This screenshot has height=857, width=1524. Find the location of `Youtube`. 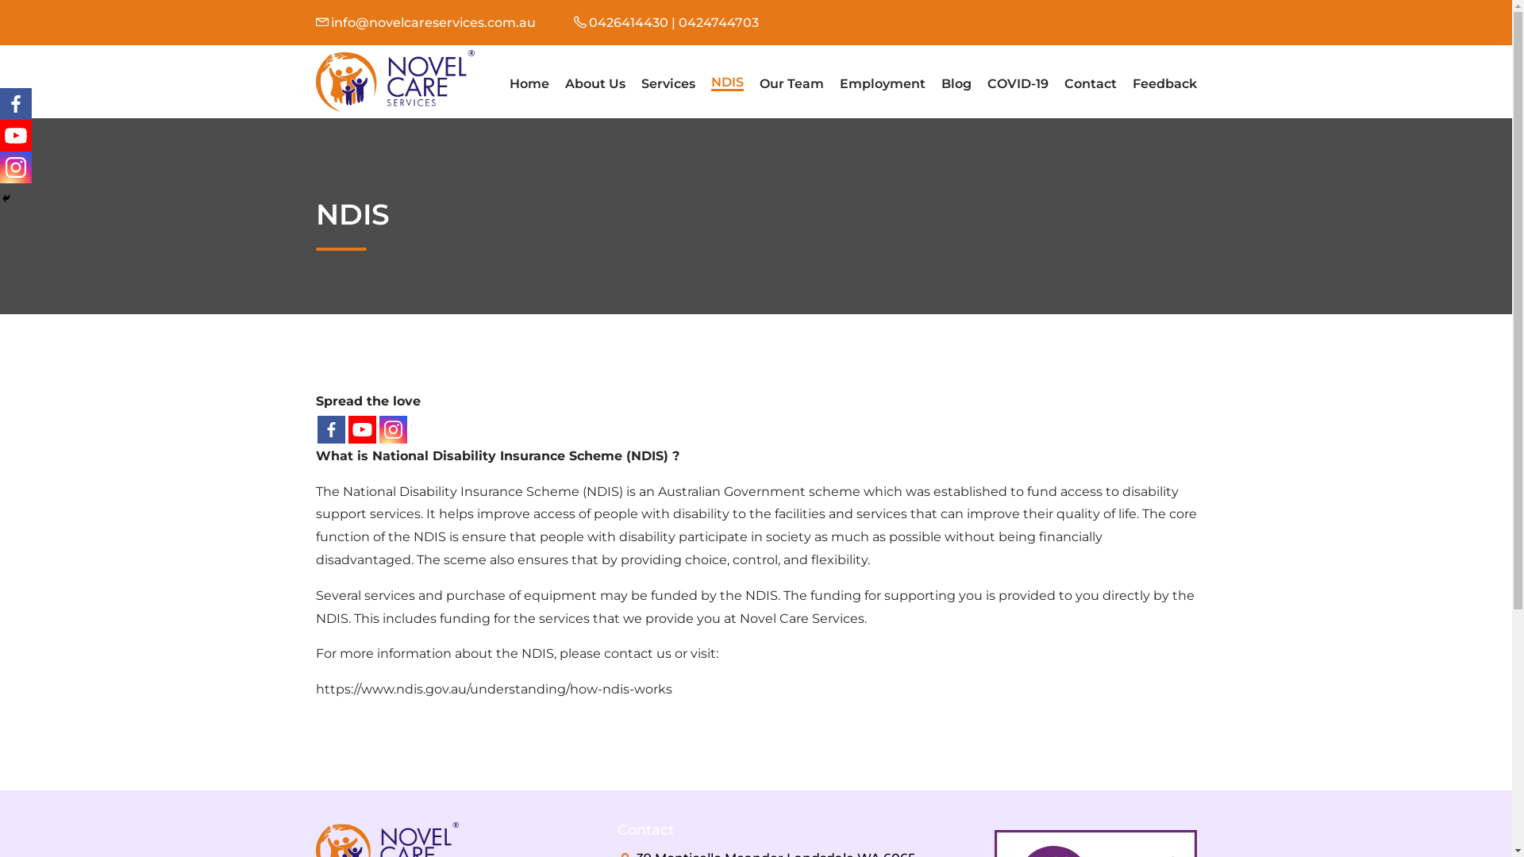

Youtube is located at coordinates (362, 430).